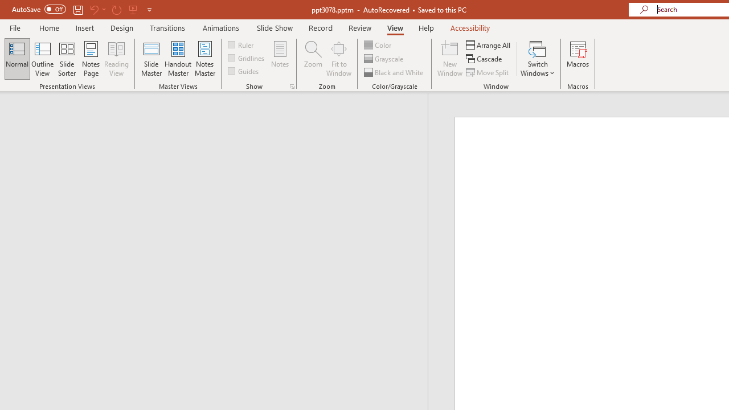  Describe the element at coordinates (244, 71) in the screenshot. I see `Guides` at that location.